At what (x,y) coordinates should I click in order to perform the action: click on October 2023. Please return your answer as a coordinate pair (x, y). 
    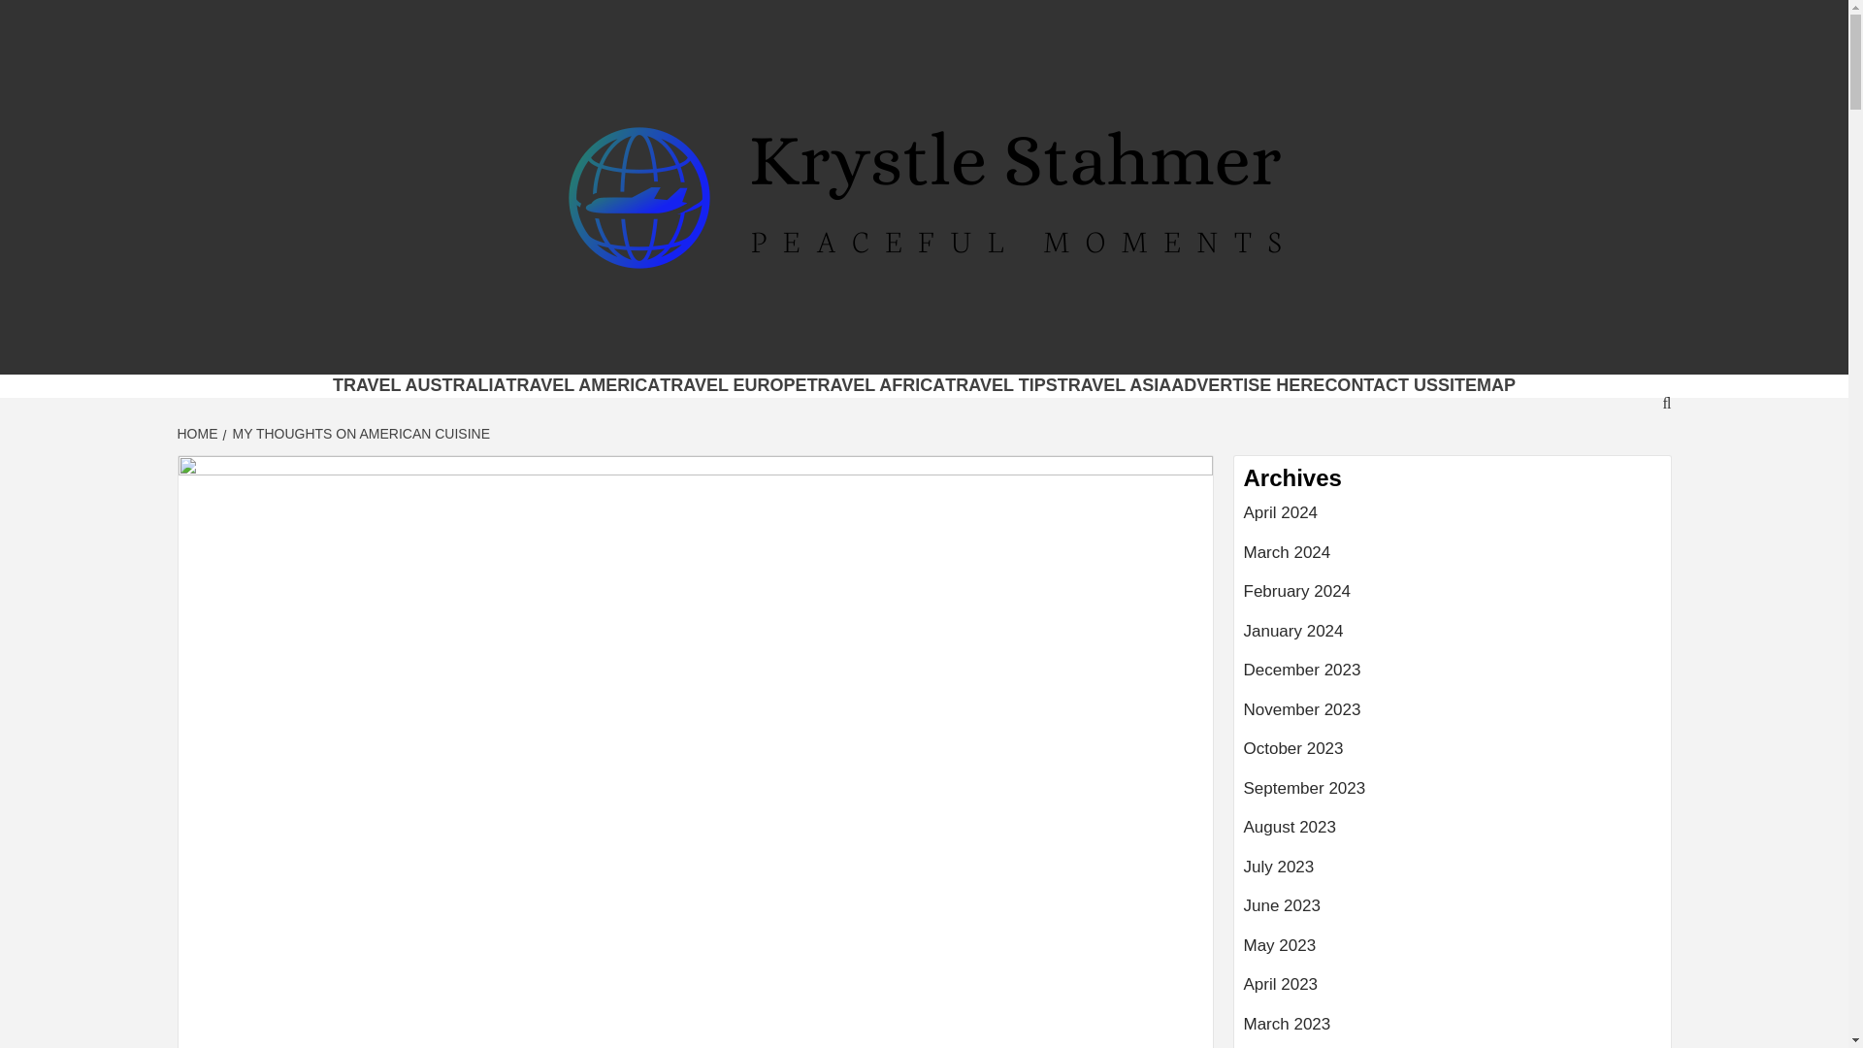
    Looking at the image, I should click on (1453, 757).